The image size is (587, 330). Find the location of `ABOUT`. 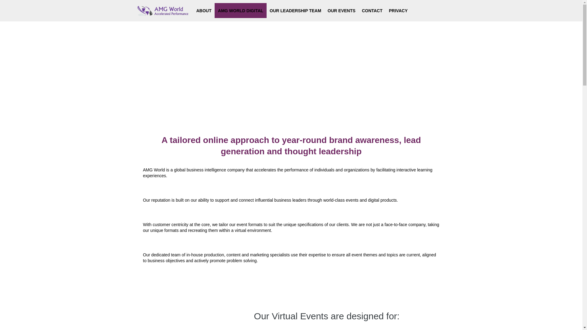

ABOUT is located at coordinates (204, 10).